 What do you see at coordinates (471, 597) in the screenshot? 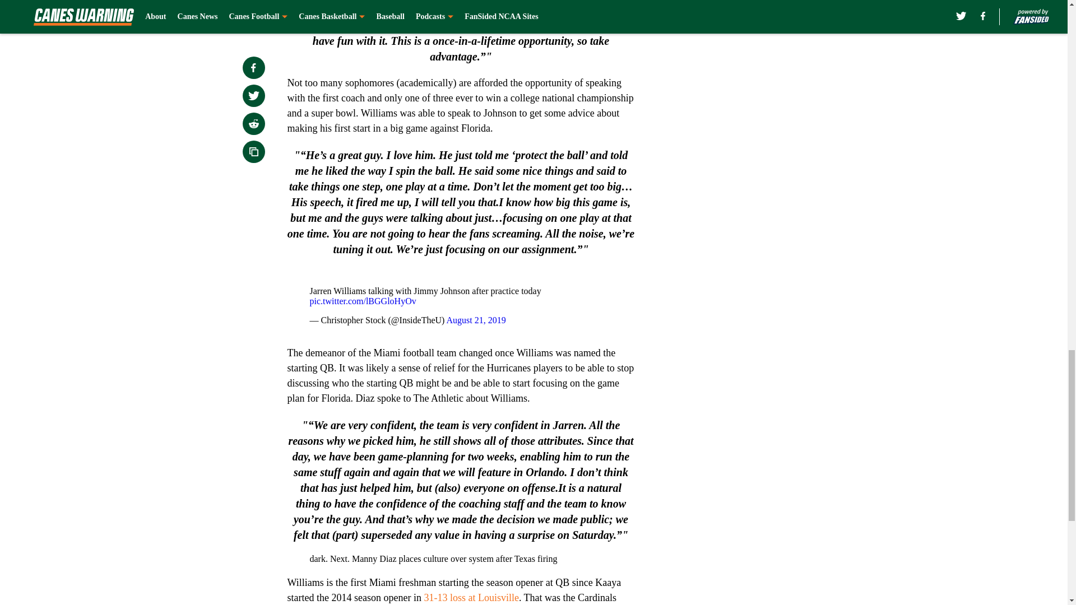
I see `31-13 loss at Louisville` at bounding box center [471, 597].